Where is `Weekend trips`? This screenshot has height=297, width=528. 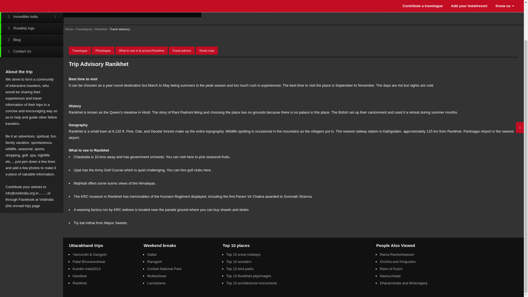 Weekend trips is located at coordinates (31, 5).